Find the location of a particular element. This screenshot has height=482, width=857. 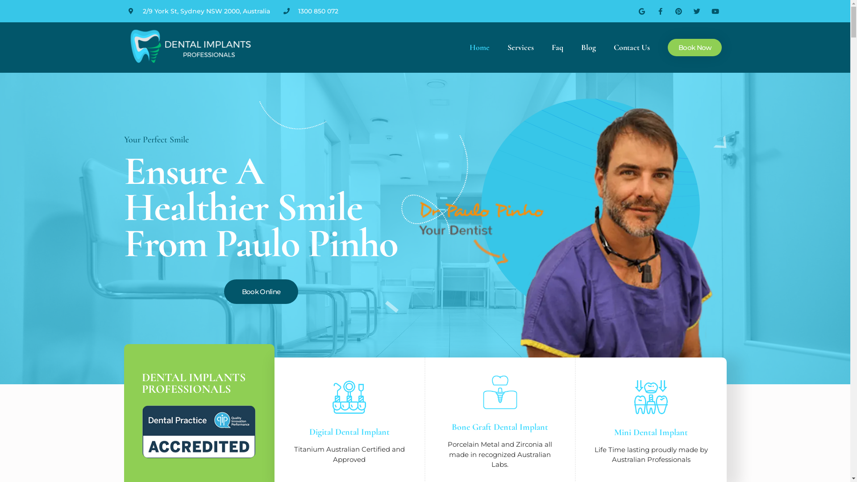

Blog is located at coordinates (588, 47).